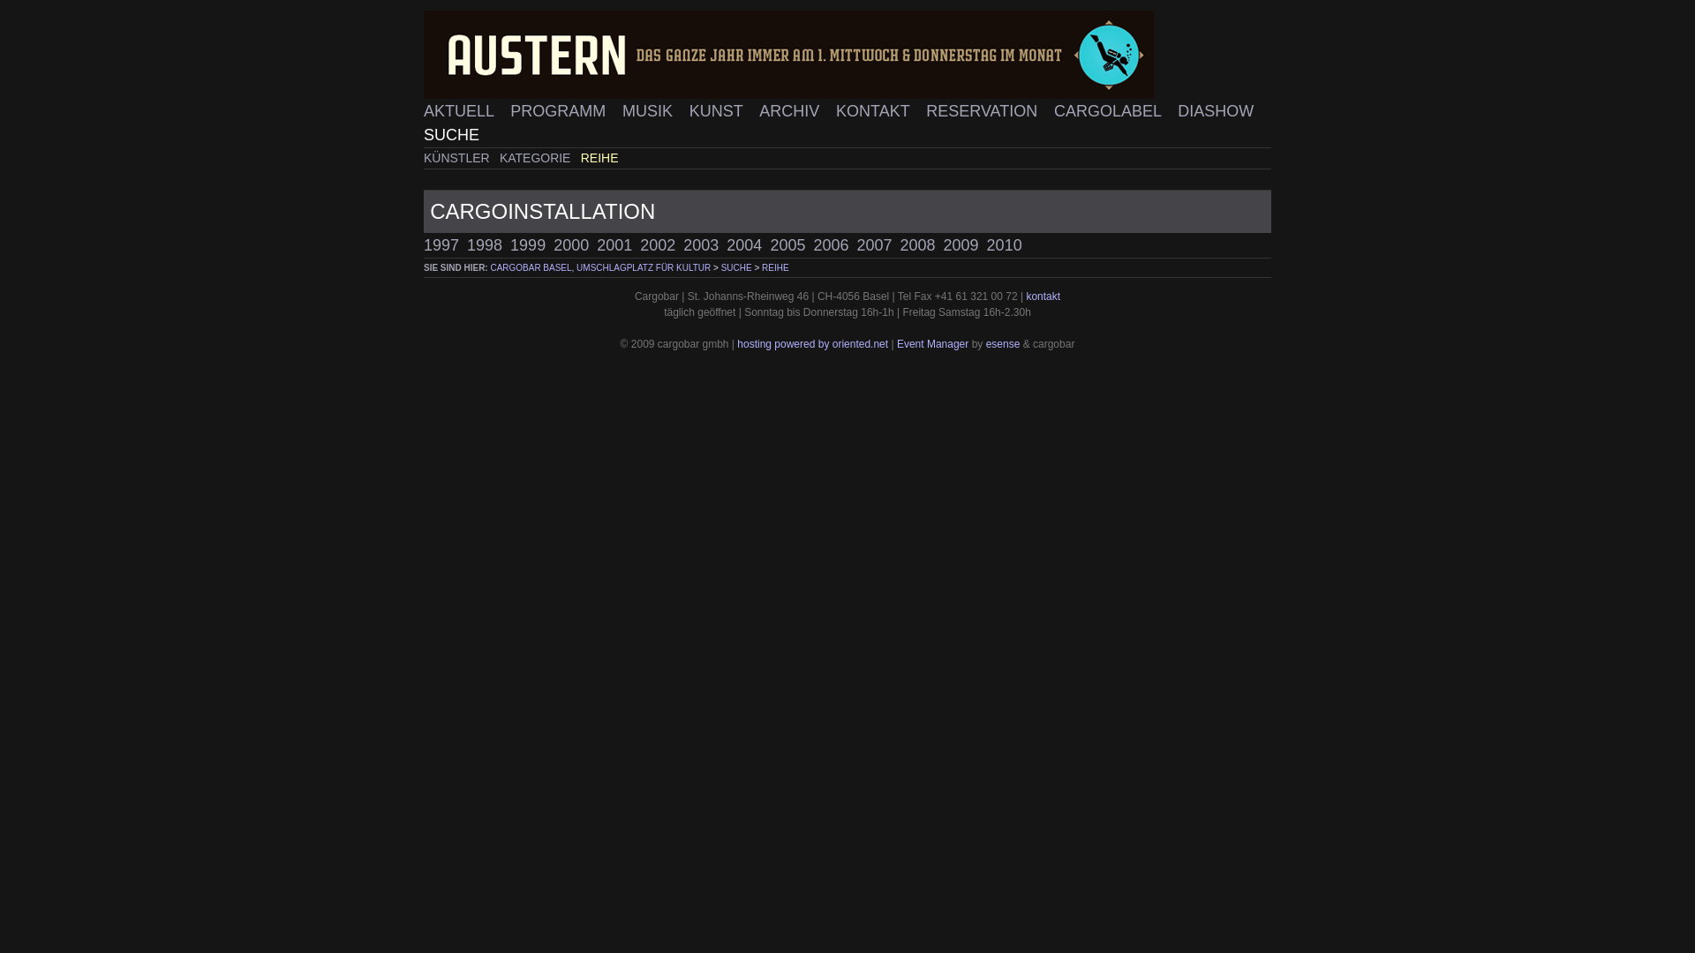  I want to click on 2007, so click(878, 245).